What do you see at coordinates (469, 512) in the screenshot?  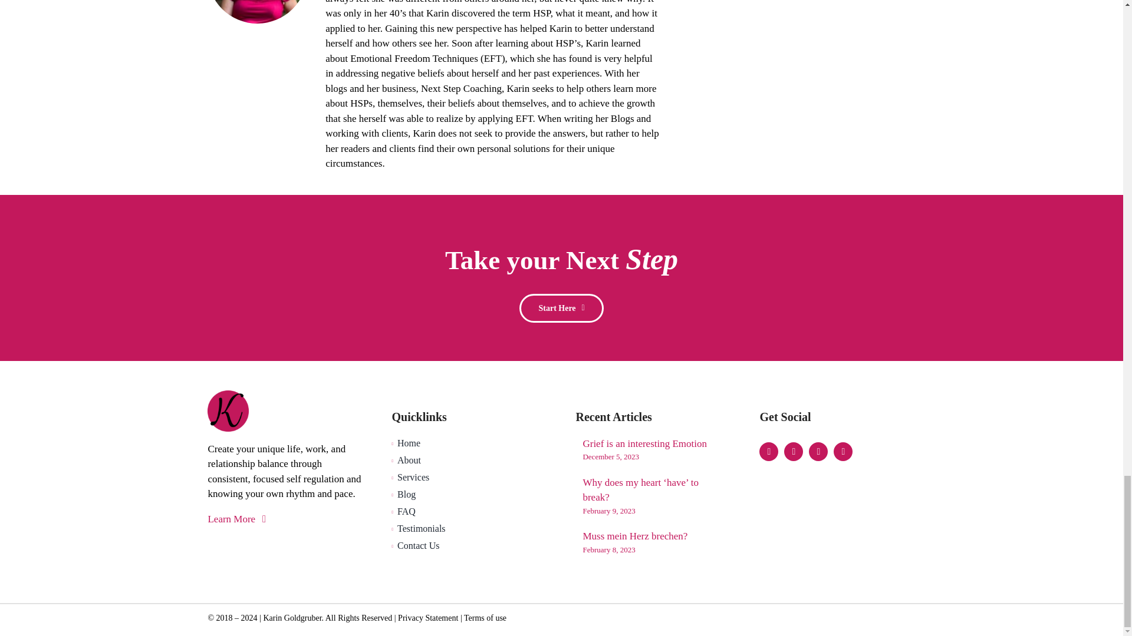 I see `FAQ` at bounding box center [469, 512].